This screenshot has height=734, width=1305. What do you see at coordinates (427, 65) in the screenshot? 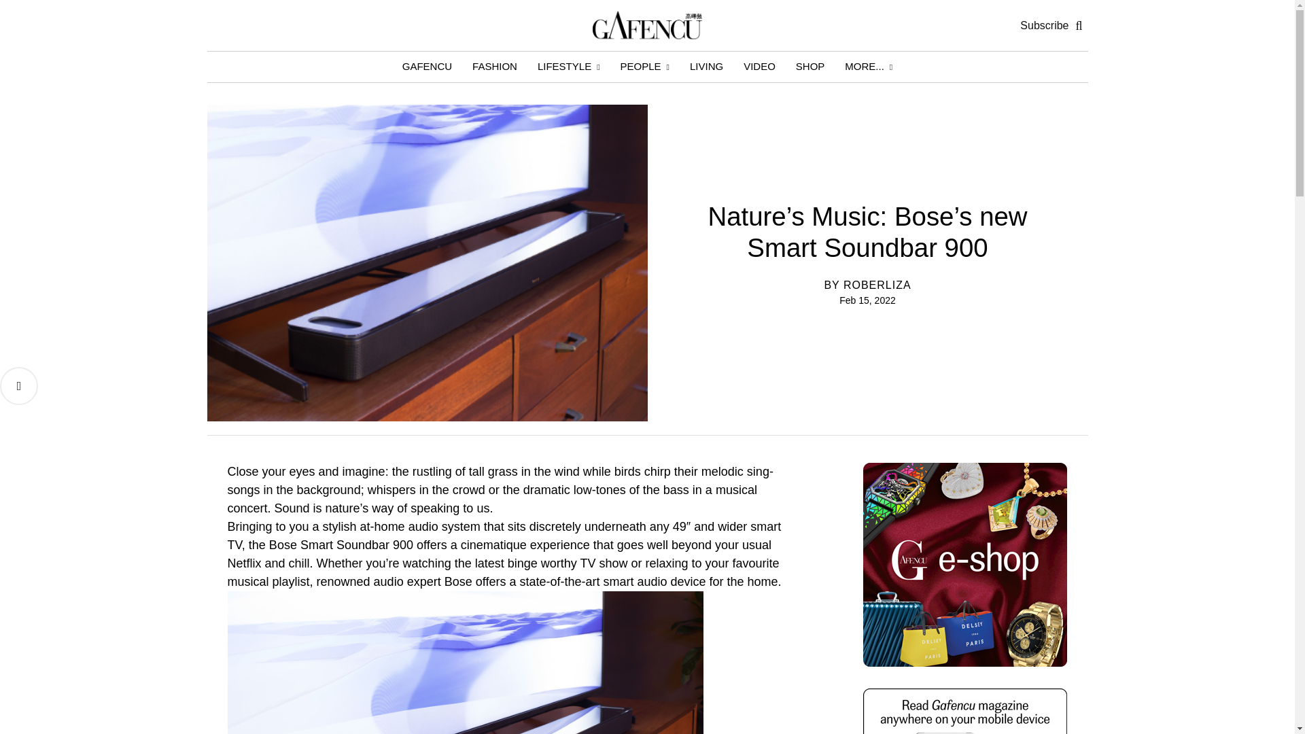
I see `GAFENCU` at bounding box center [427, 65].